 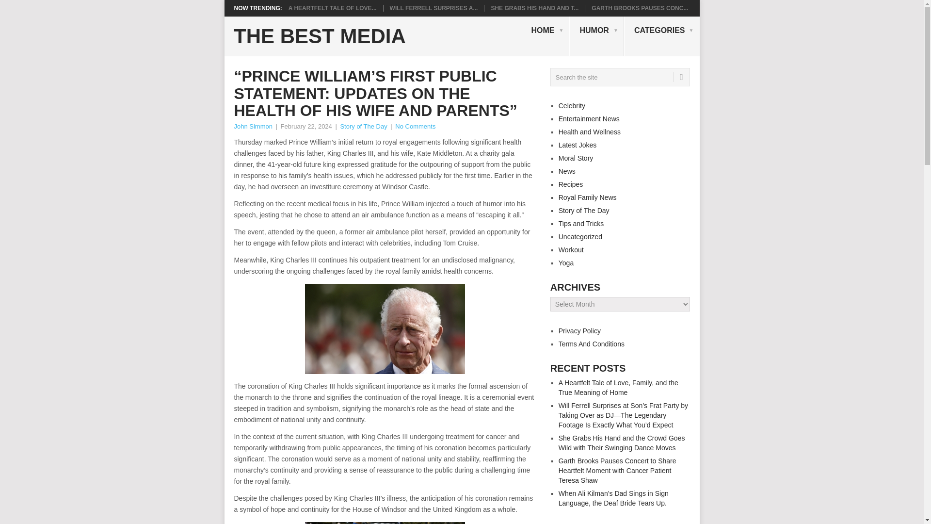 What do you see at coordinates (545, 36) in the screenshot?
I see `HOME` at bounding box center [545, 36].